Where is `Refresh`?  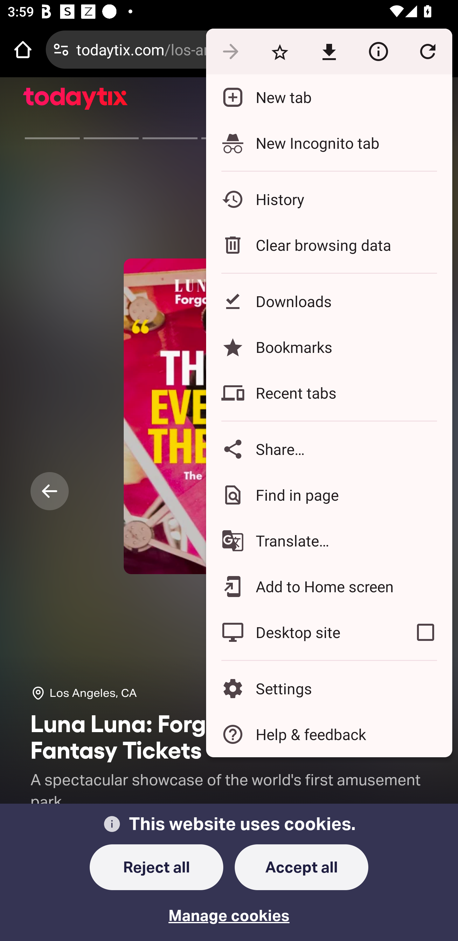
Refresh is located at coordinates (427, 51).